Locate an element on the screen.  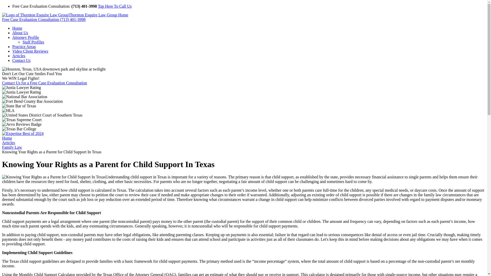
Attorney Profile is located at coordinates (26, 37).